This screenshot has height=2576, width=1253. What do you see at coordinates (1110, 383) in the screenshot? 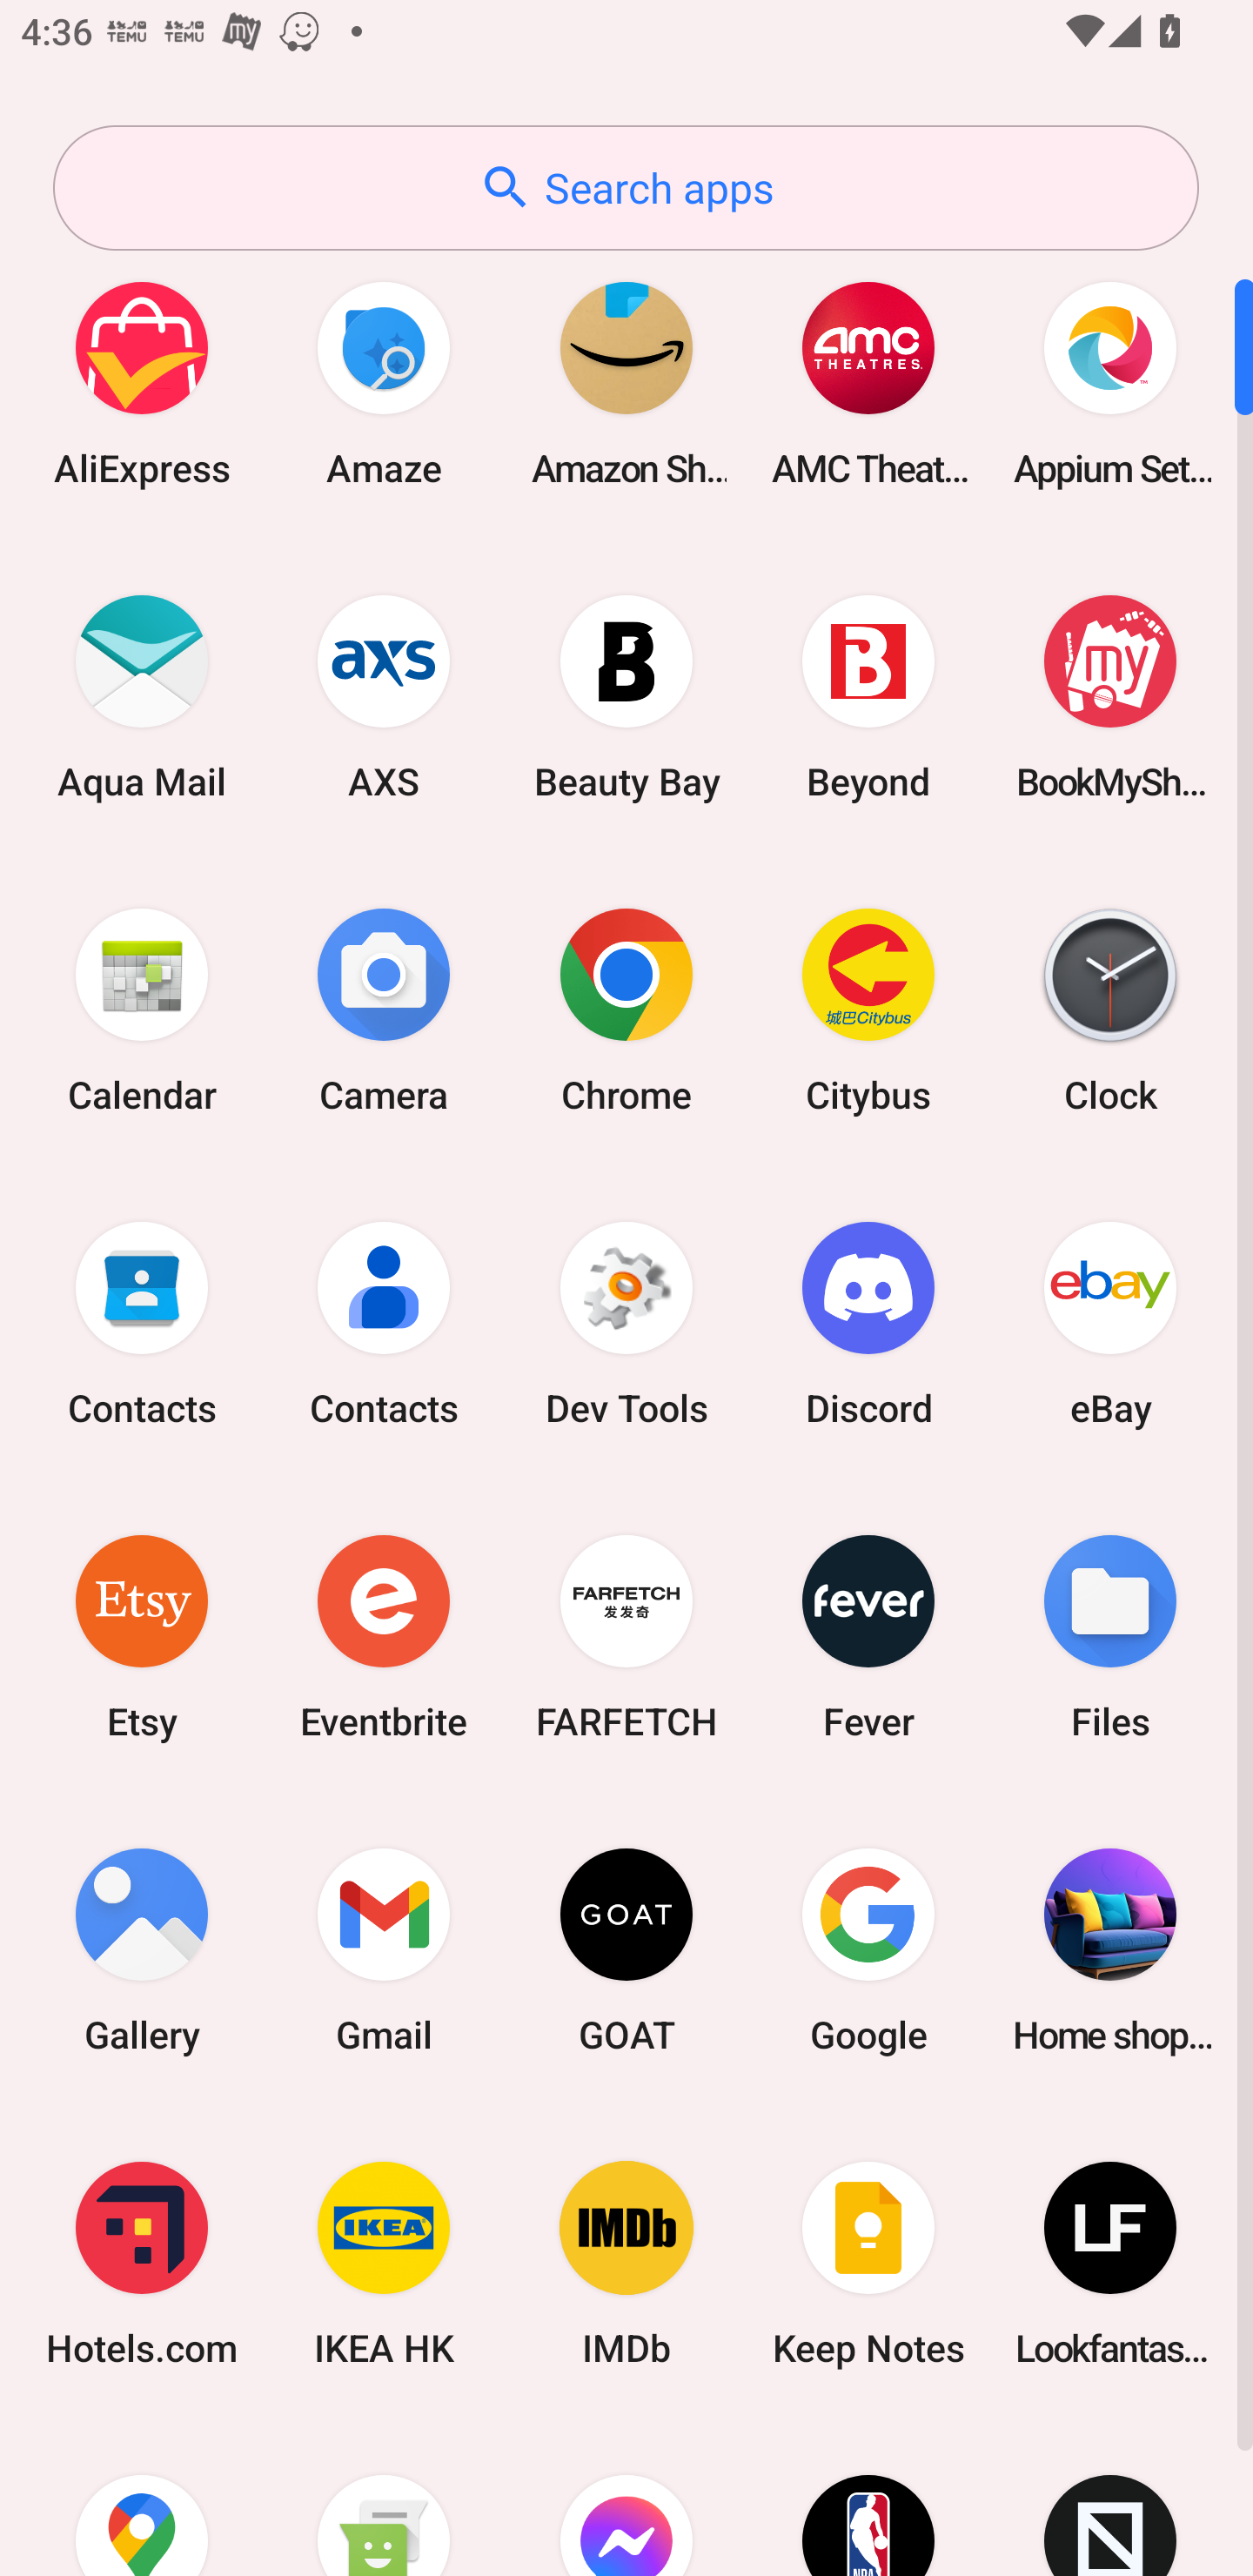
I see `Appium Settings` at bounding box center [1110, 383].